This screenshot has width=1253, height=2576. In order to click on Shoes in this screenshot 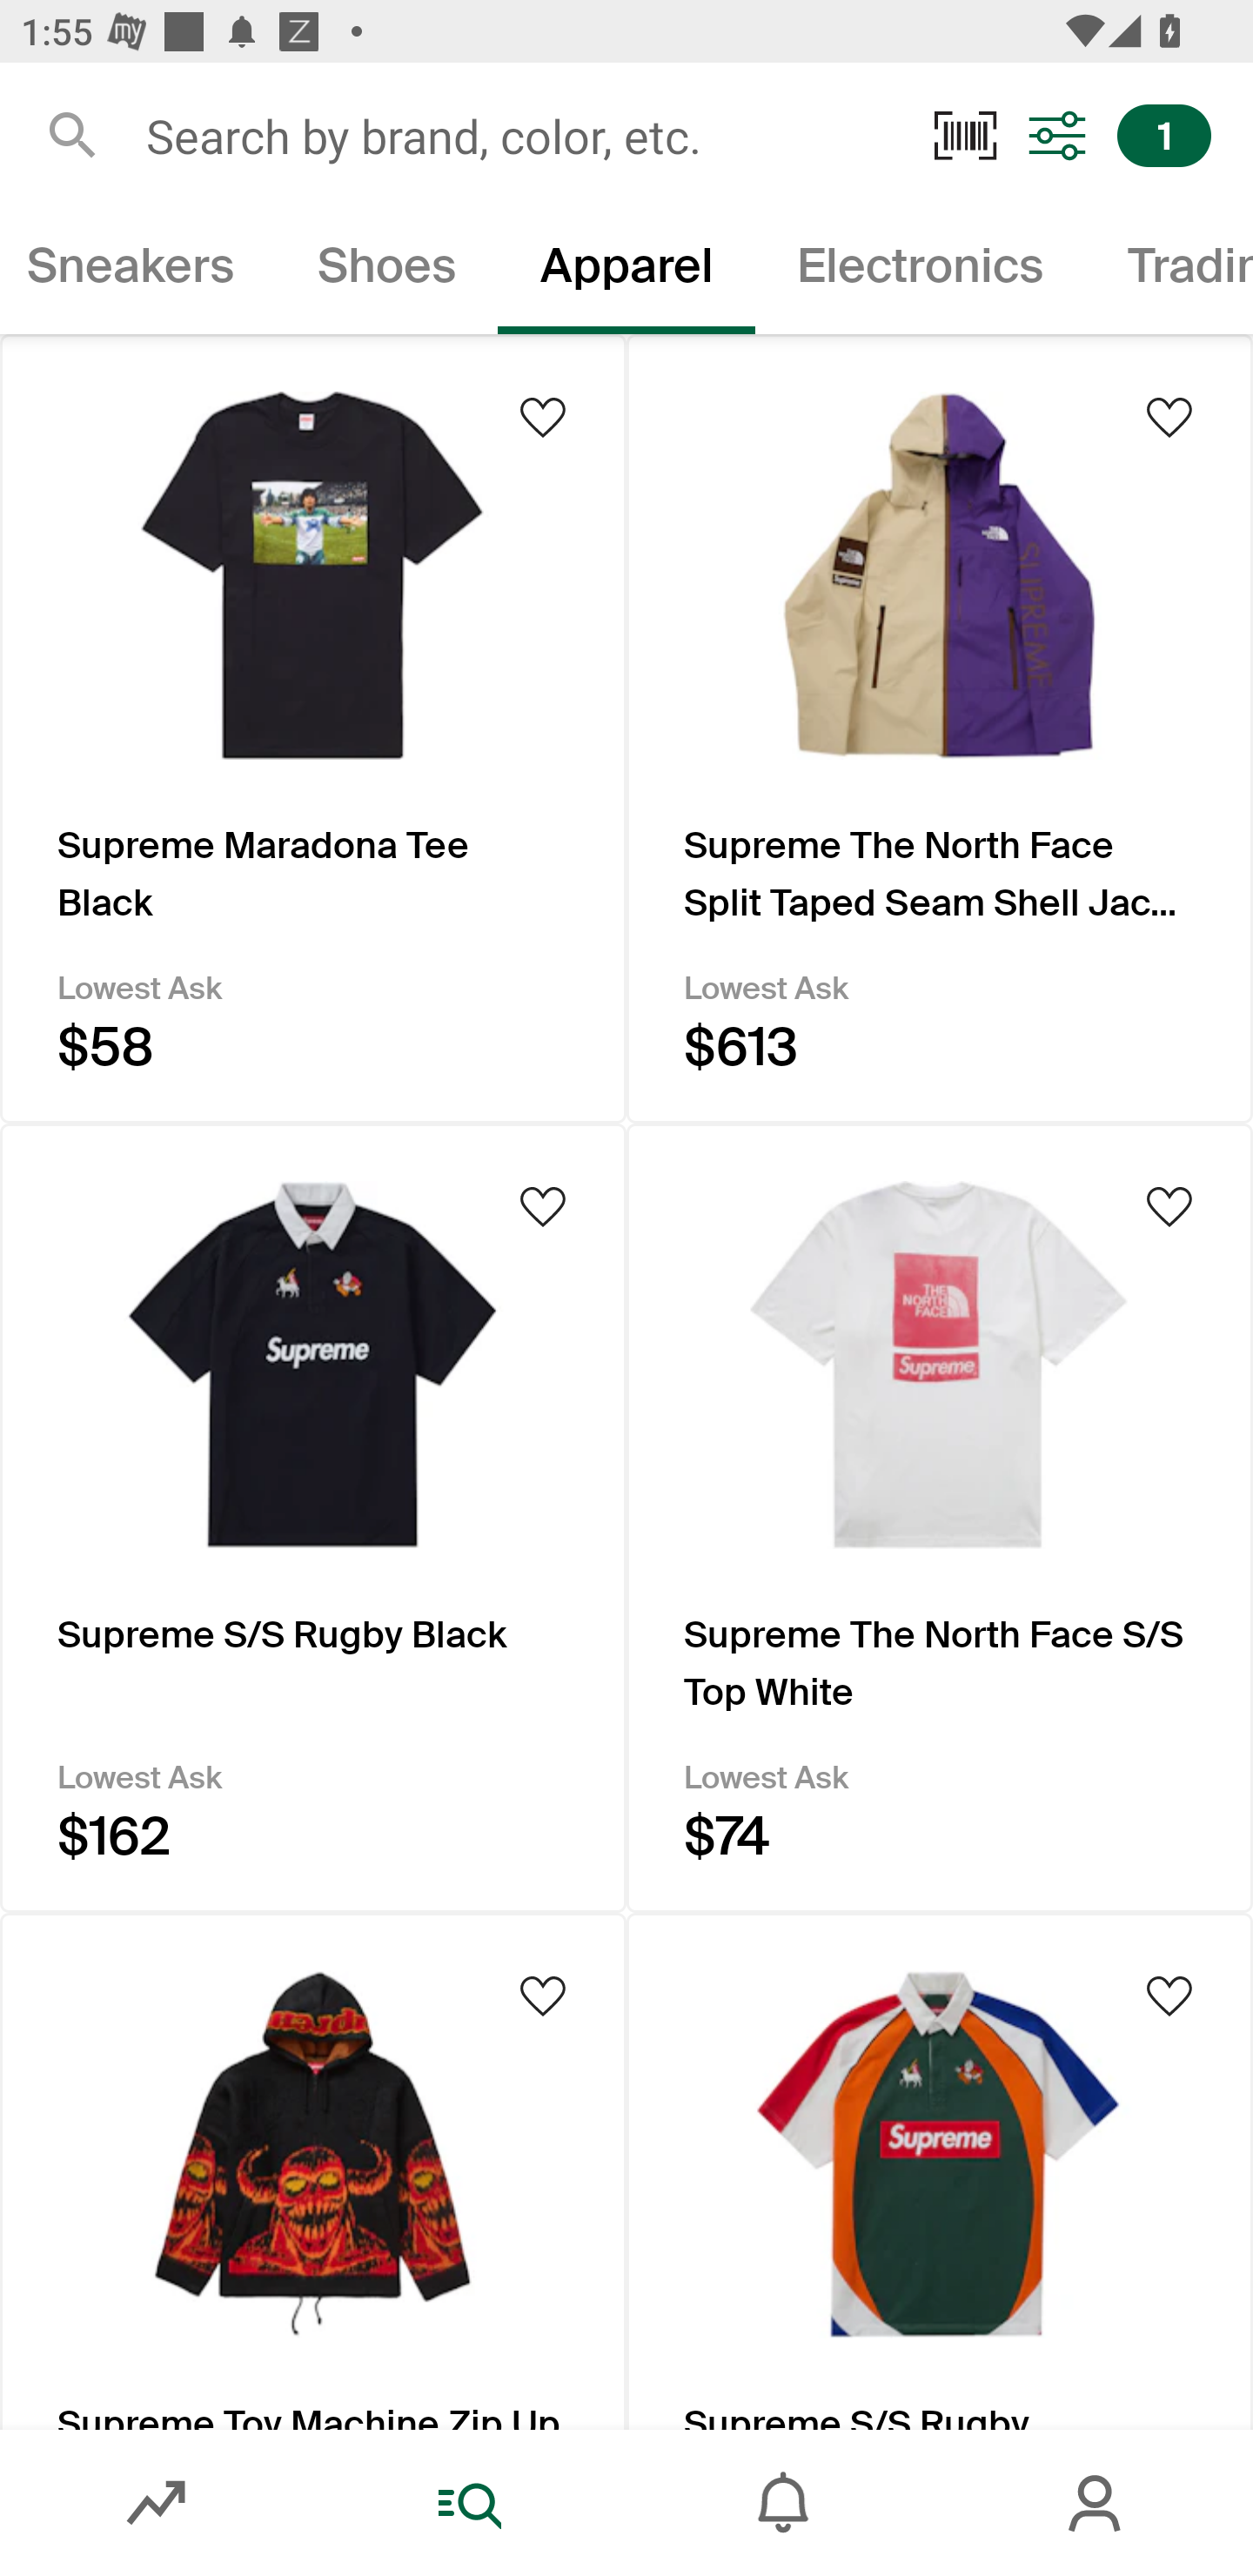, I will do `click(385, 272)`.